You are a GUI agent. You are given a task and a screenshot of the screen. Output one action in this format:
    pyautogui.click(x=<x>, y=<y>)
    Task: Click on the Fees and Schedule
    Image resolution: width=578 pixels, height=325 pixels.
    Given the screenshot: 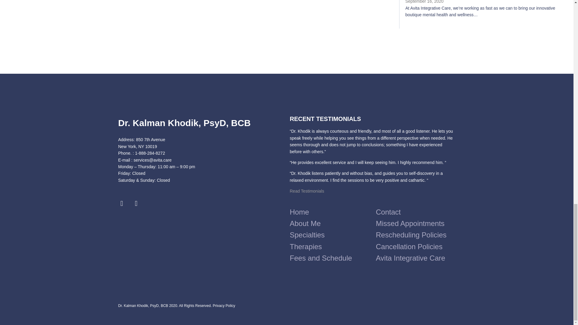 What is the action you would take?
    pyautogui.click(x=332, y=258)
    